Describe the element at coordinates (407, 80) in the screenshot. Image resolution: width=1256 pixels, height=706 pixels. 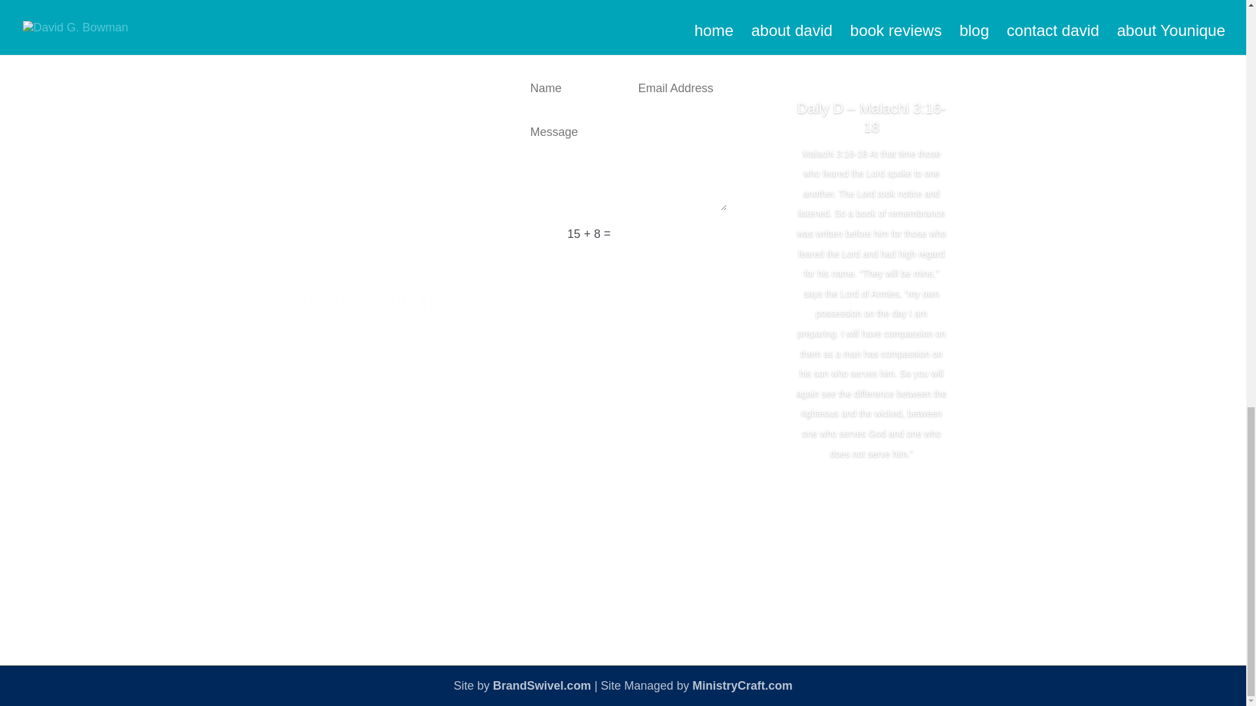
I see `Follow on Instagram` at that location.